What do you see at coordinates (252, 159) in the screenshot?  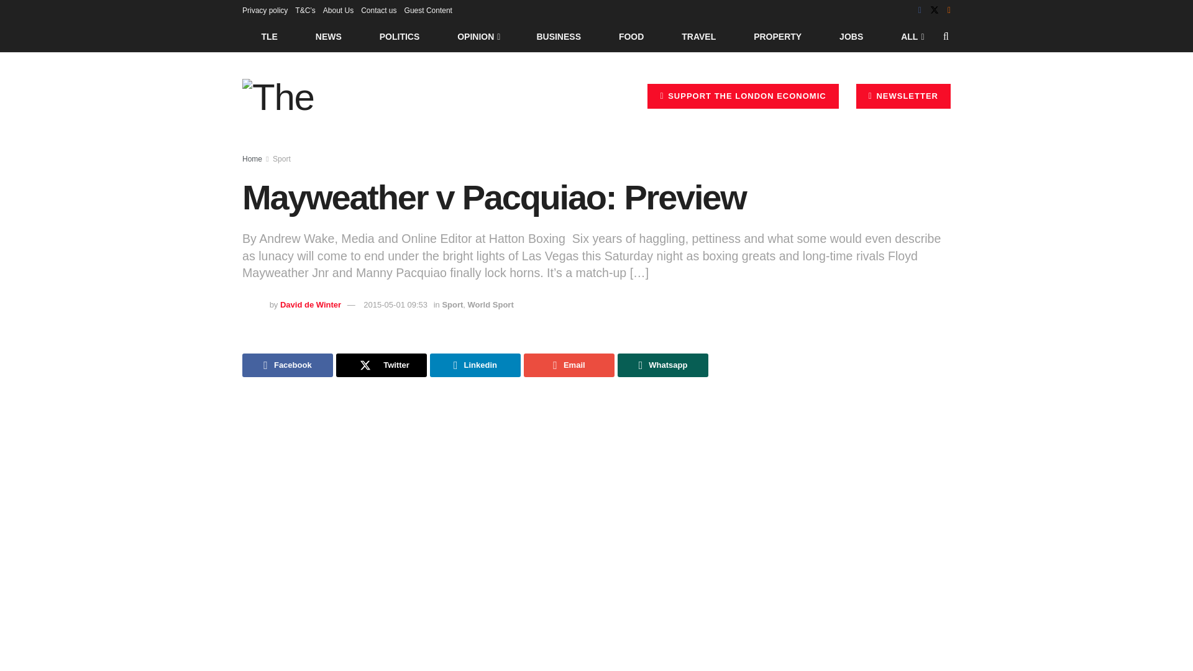 I see `Home` at bounding box center [252, 159].